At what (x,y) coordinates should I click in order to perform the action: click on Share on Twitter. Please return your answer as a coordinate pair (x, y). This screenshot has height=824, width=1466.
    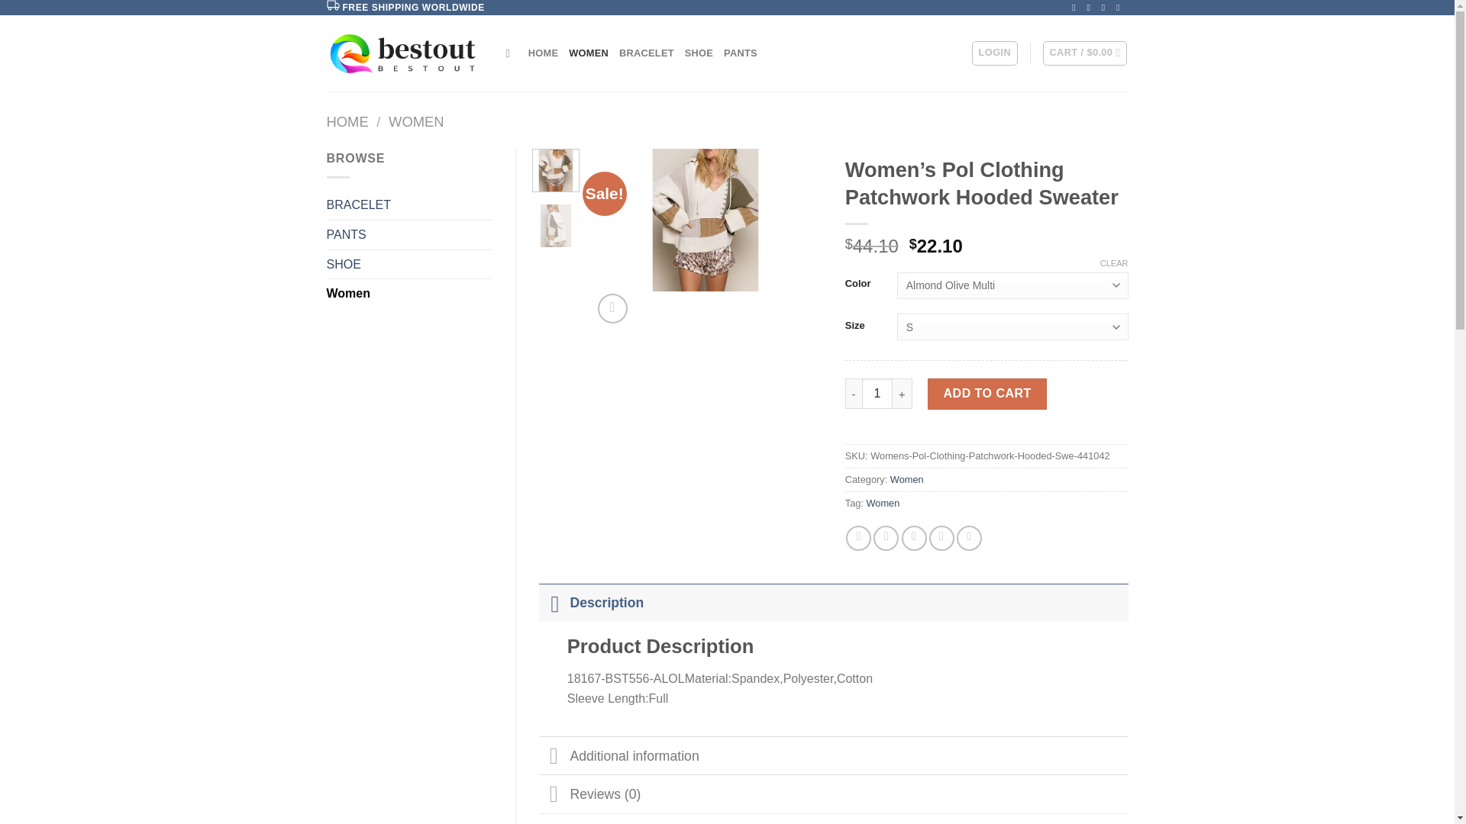
    Looking at the image, I should click on (886, 539).